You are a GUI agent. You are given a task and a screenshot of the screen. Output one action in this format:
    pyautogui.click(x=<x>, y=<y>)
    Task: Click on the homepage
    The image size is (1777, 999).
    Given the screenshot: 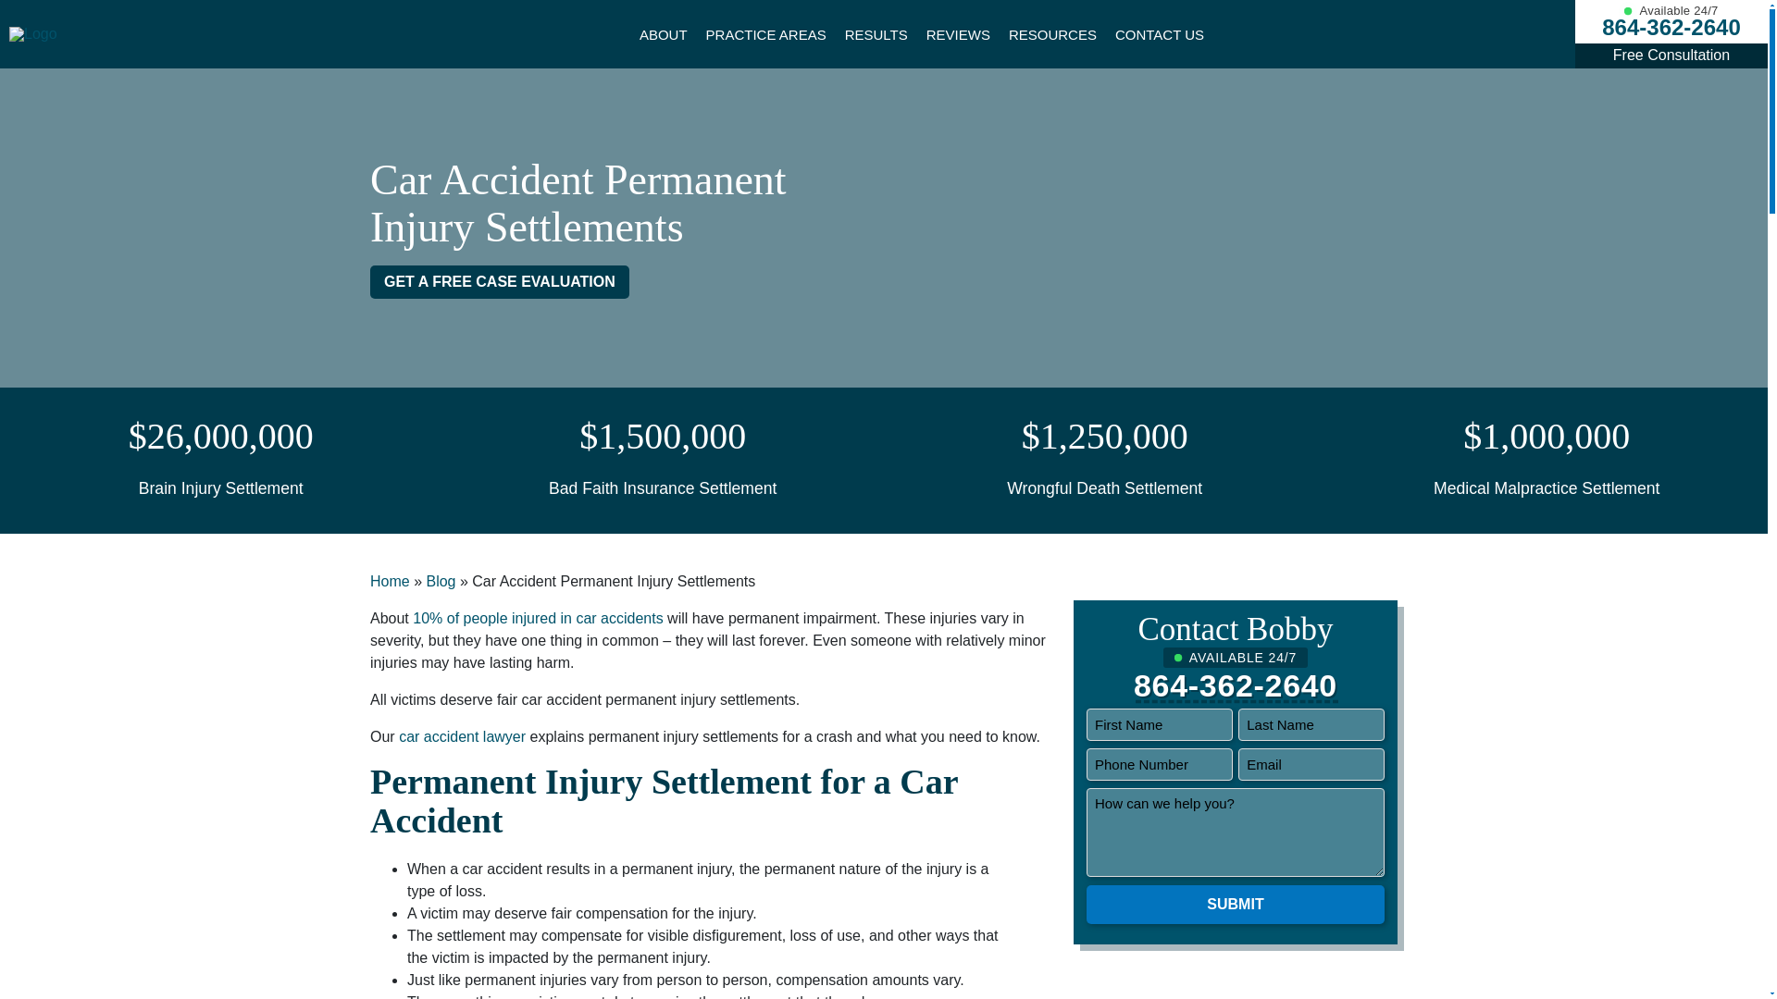 What is the action you would take?
    pyautogui.click(x=32, y=33)
    